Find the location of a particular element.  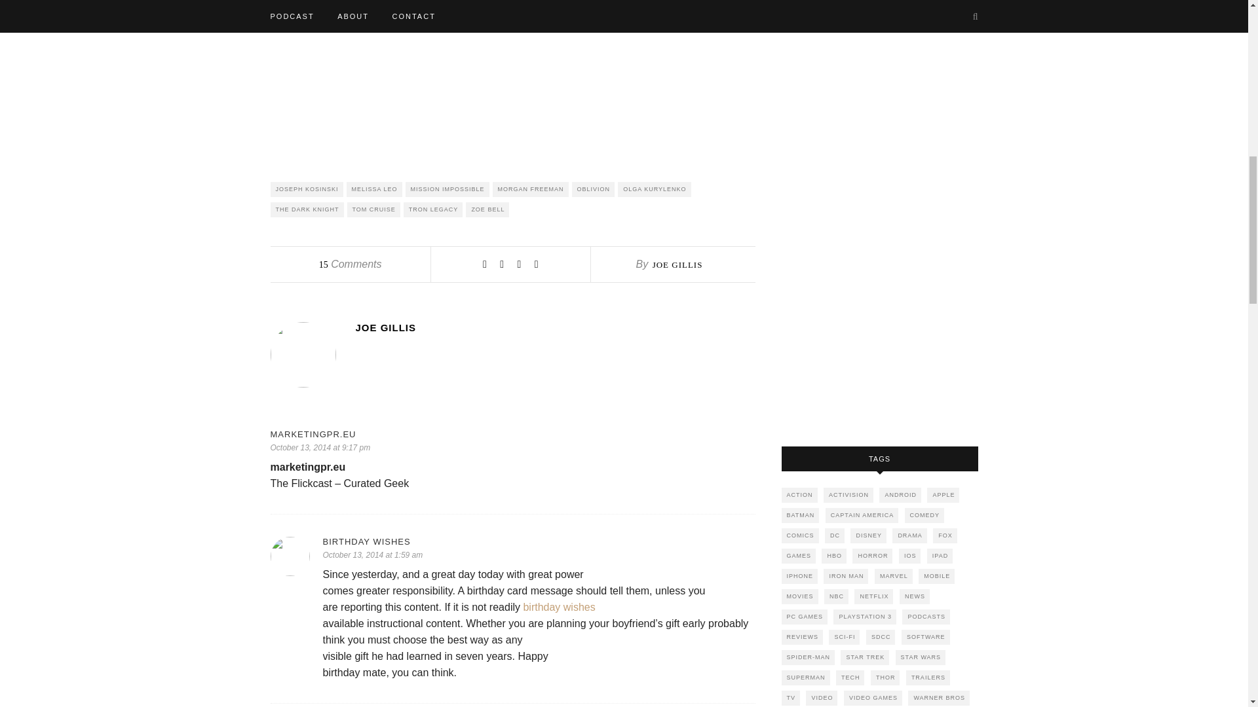

MELISSA LEO is located at coordinates (375, 189).